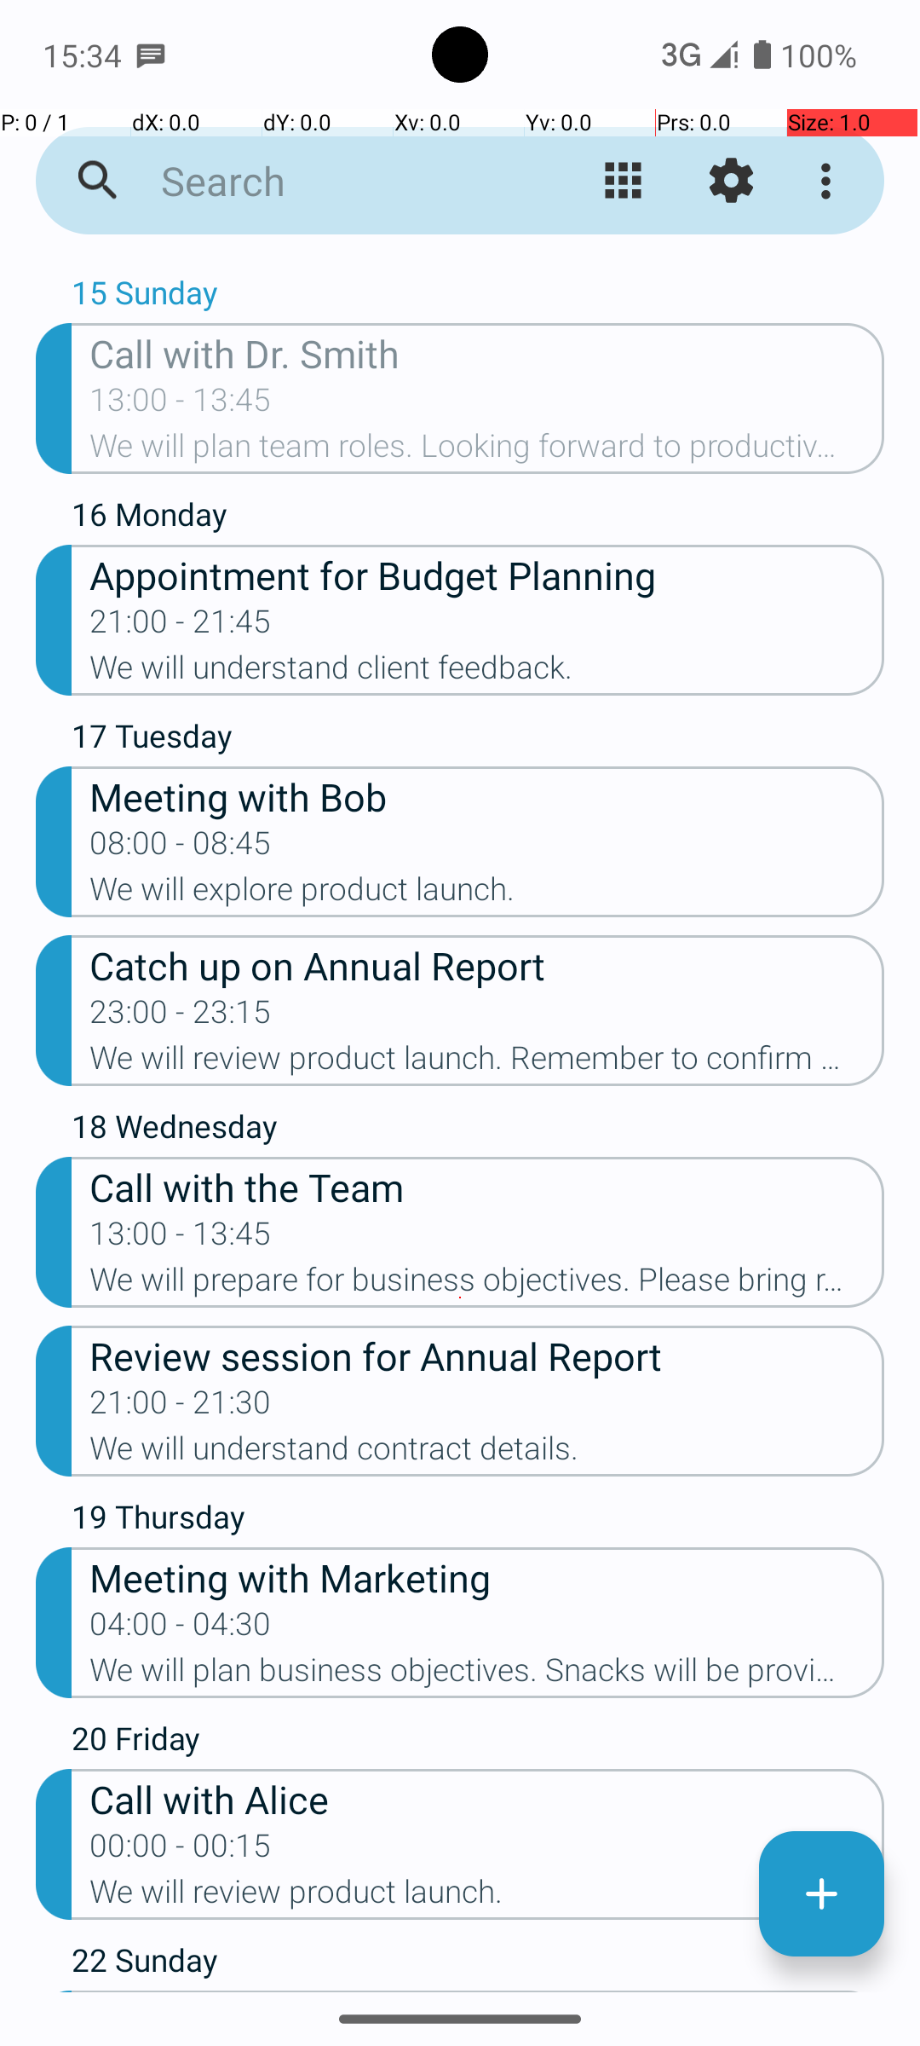  Describe the element at coordinates (478, 1964) in the screenshot. I see `22 Sunday` at that location.